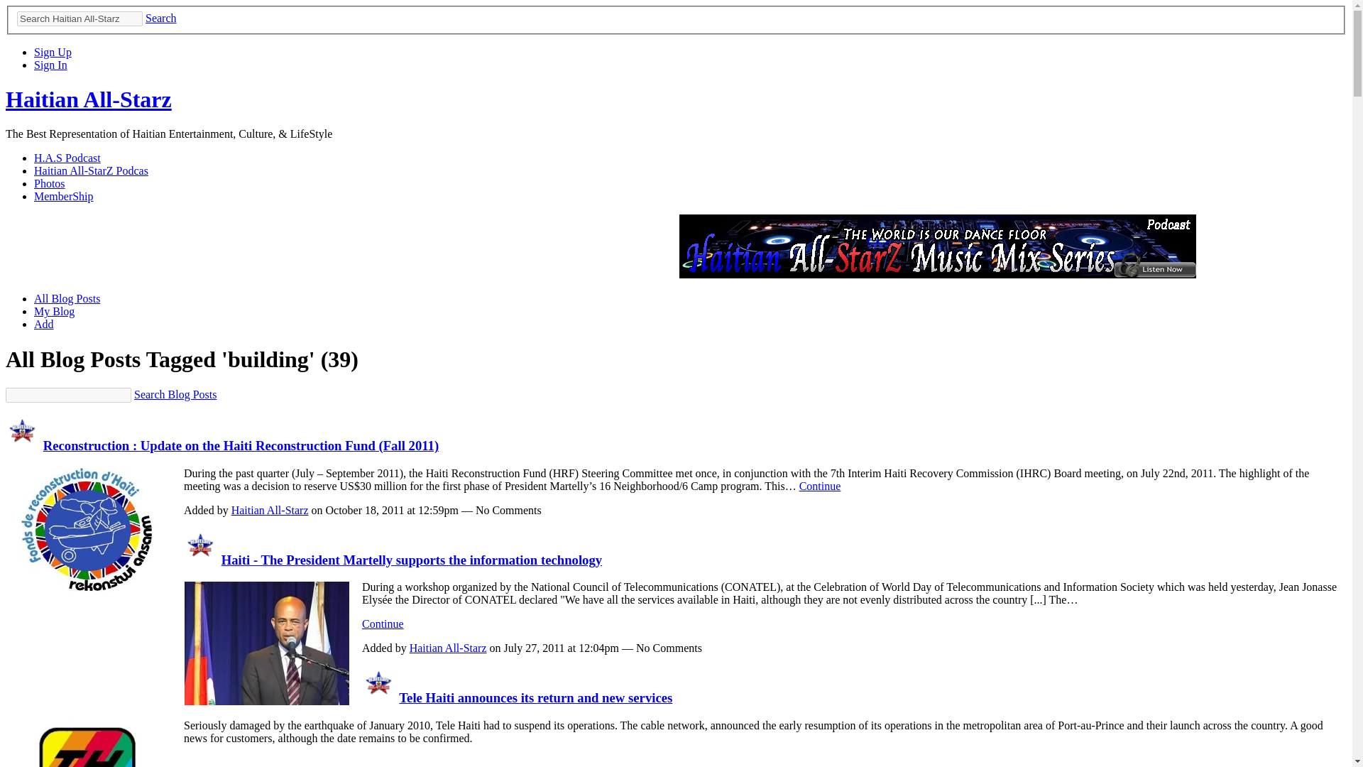 The width and height of the screenshot is (1363, 767). Describe the element at coordinates (53, 52) in the screenshot. I see `Sign Up` at that location.